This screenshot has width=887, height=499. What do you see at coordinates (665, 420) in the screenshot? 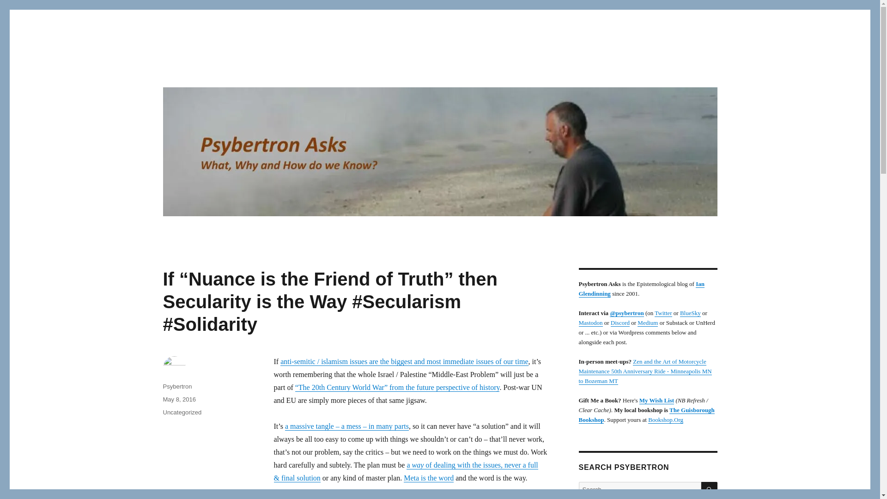
I see `Bookshop.Org` at bounding box center [665, 420].